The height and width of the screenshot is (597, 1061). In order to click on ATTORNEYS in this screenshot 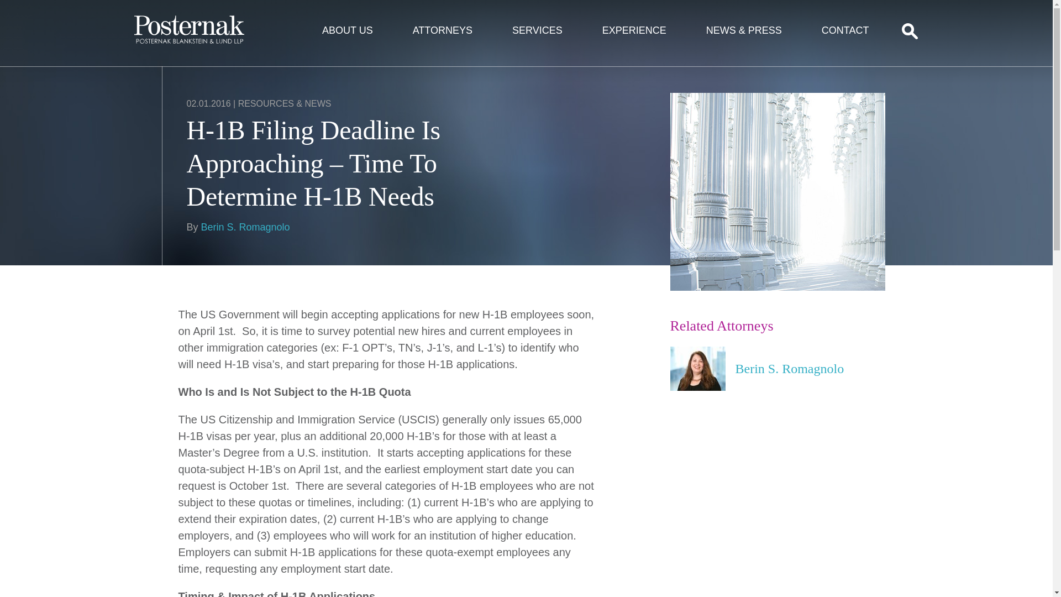, I will do `click(442, 31)`.